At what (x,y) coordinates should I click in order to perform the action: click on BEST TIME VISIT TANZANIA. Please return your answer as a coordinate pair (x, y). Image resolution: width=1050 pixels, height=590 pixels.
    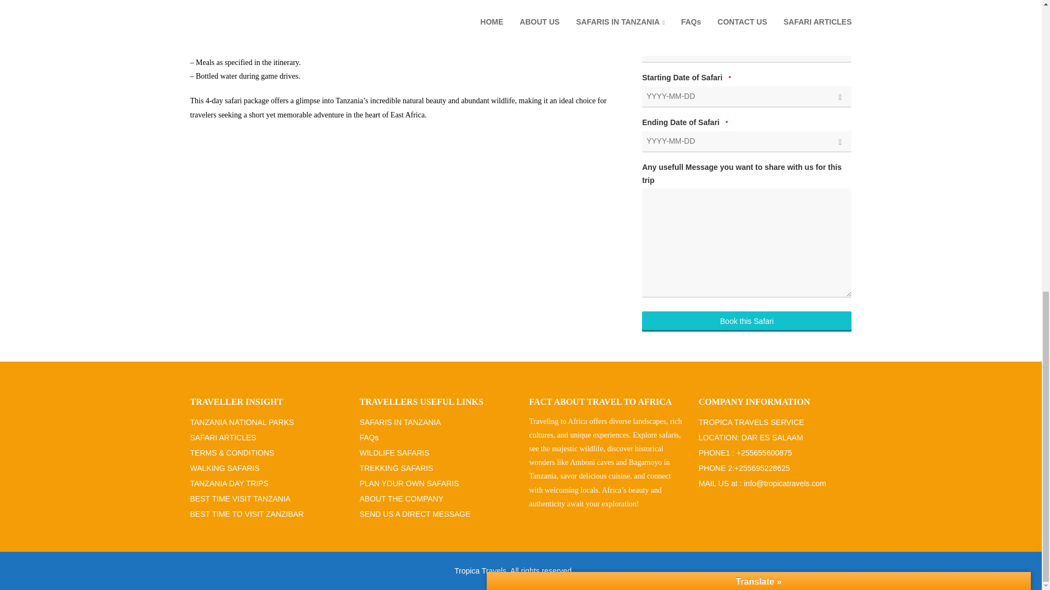
    Looking at the image, I should click on (240, 500).